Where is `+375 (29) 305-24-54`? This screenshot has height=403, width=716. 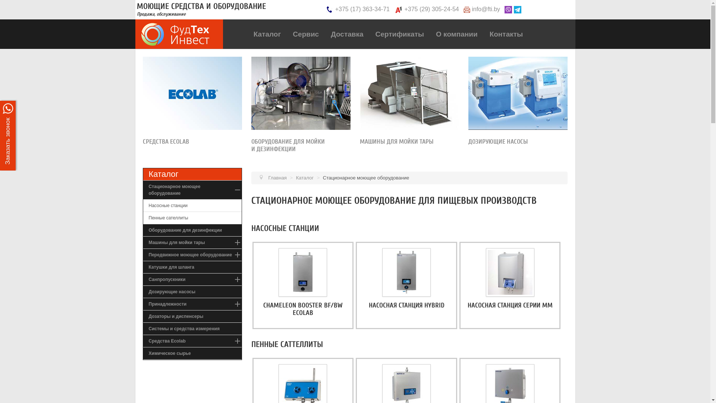 +375 (29) 305-24-54 is located at coordinates (431, 9).